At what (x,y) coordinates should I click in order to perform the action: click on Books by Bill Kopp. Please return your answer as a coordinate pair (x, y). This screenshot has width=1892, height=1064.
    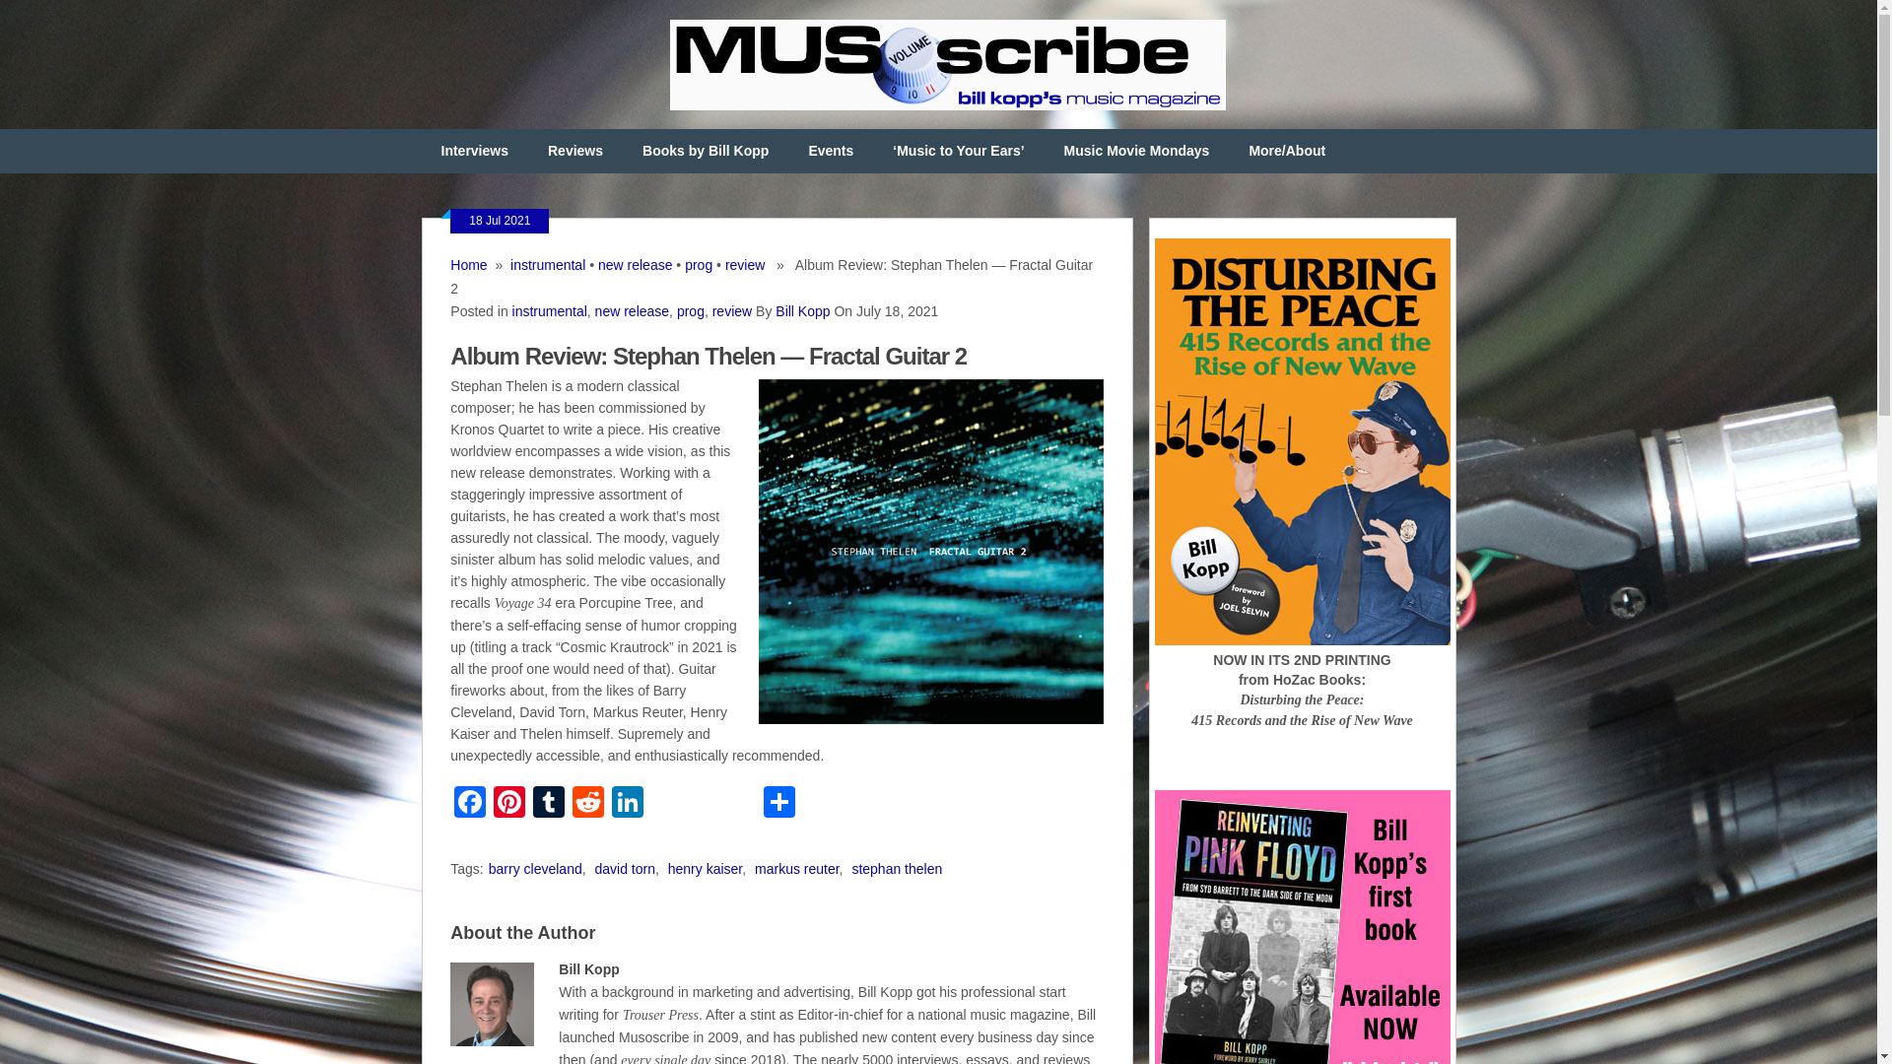
    Looking at the image, I should click on (706, 151).